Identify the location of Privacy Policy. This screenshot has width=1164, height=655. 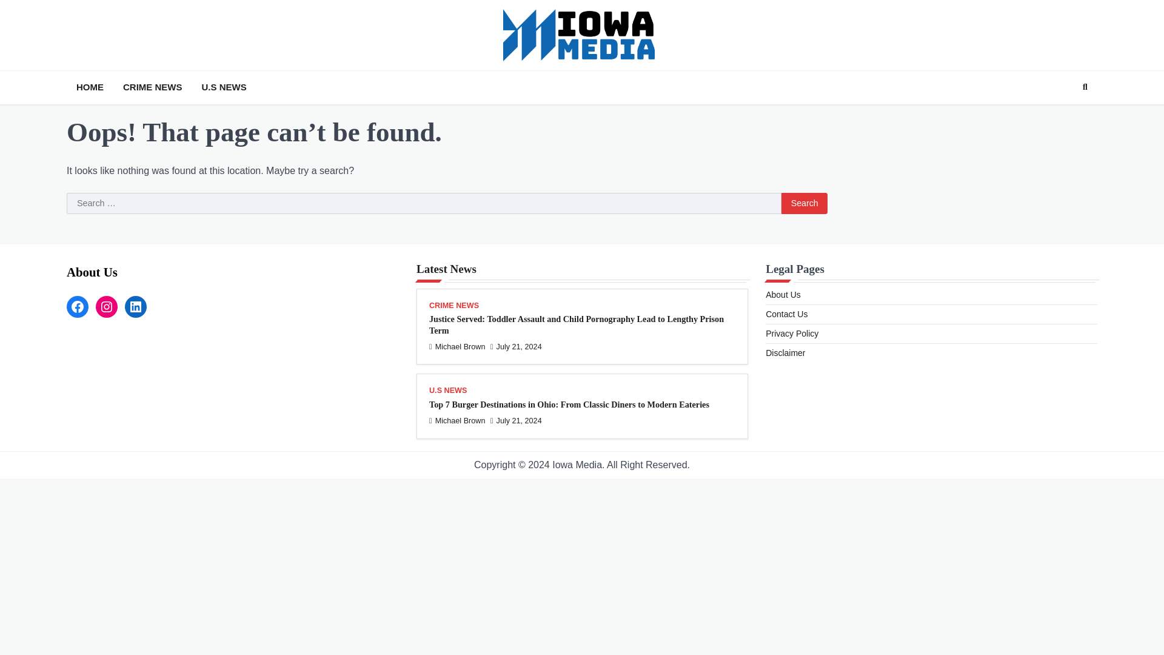
(792, 334).